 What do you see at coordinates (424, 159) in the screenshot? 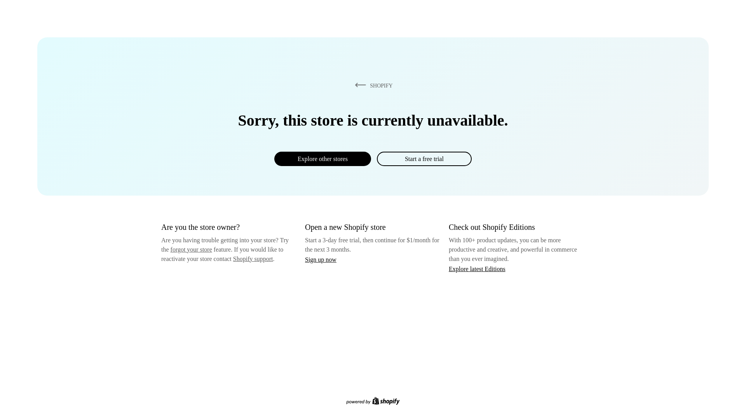
I see `Start a free trial` at bounding box center [424, 159].